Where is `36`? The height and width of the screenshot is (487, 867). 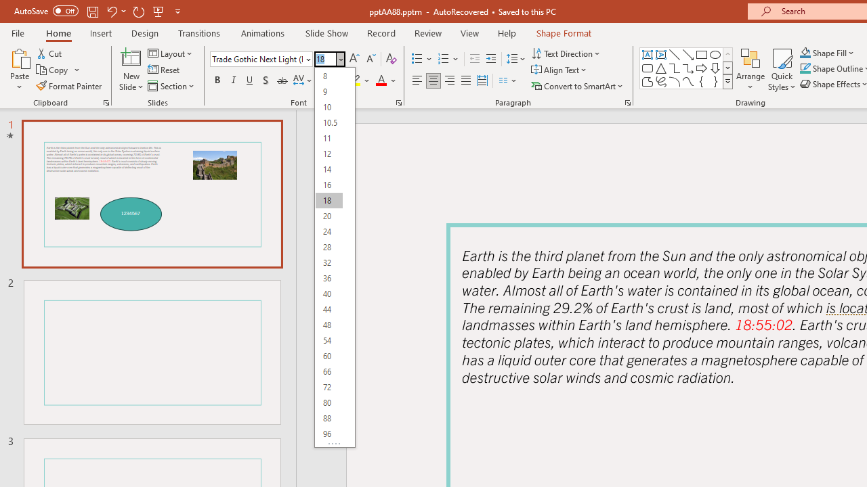 36 is located at coordinates (329, 279).